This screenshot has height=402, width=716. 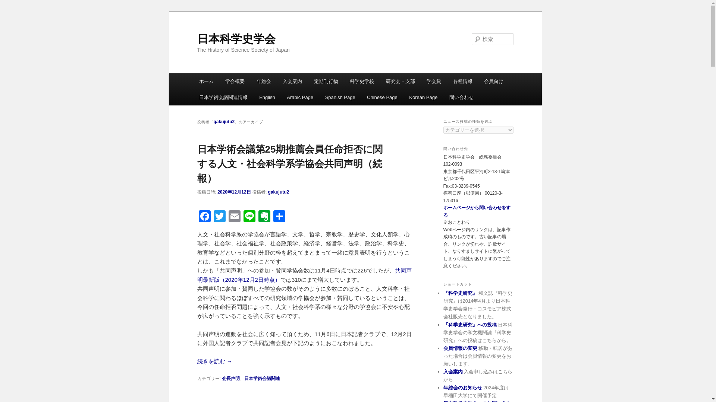 What do you see at coordinates (219, 217) in the screenshot?
I see `Twitter` at bounding box center [219, 217].